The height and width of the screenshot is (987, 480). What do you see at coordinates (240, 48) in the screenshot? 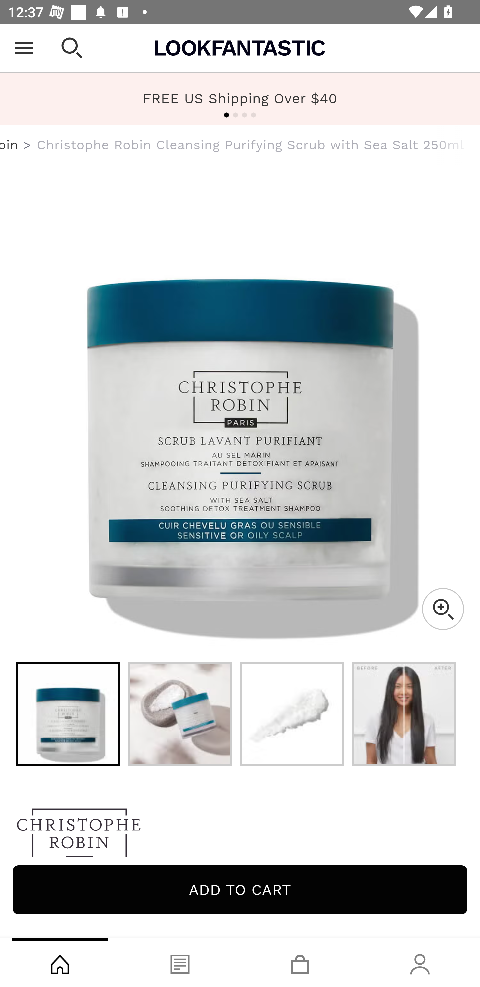
I see `Lookfantastic USA` at bounding box center [240, 48].